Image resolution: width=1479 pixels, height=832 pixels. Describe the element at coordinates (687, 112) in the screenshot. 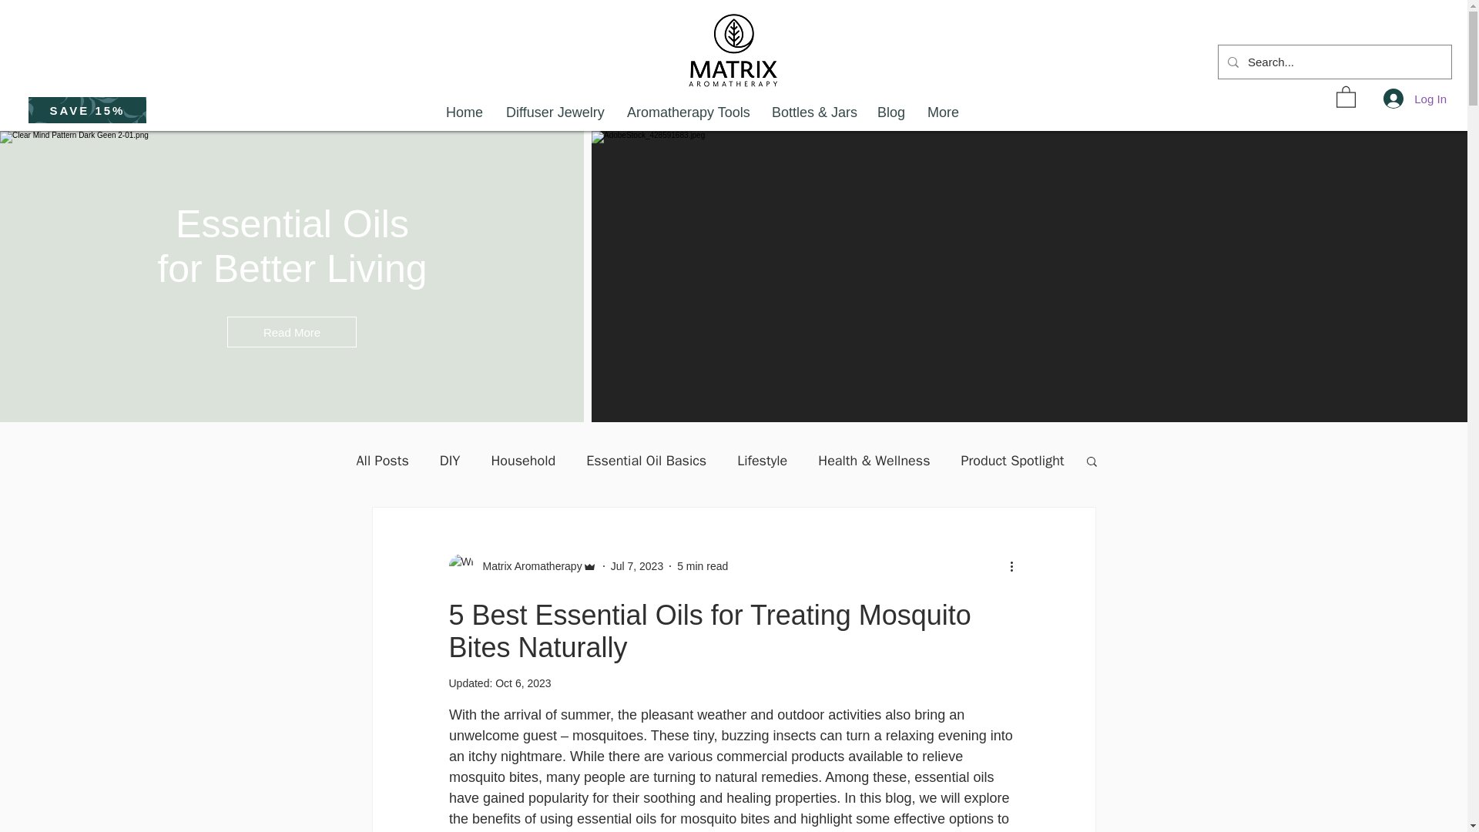

I see `Aromatherapy Tools` at that location.